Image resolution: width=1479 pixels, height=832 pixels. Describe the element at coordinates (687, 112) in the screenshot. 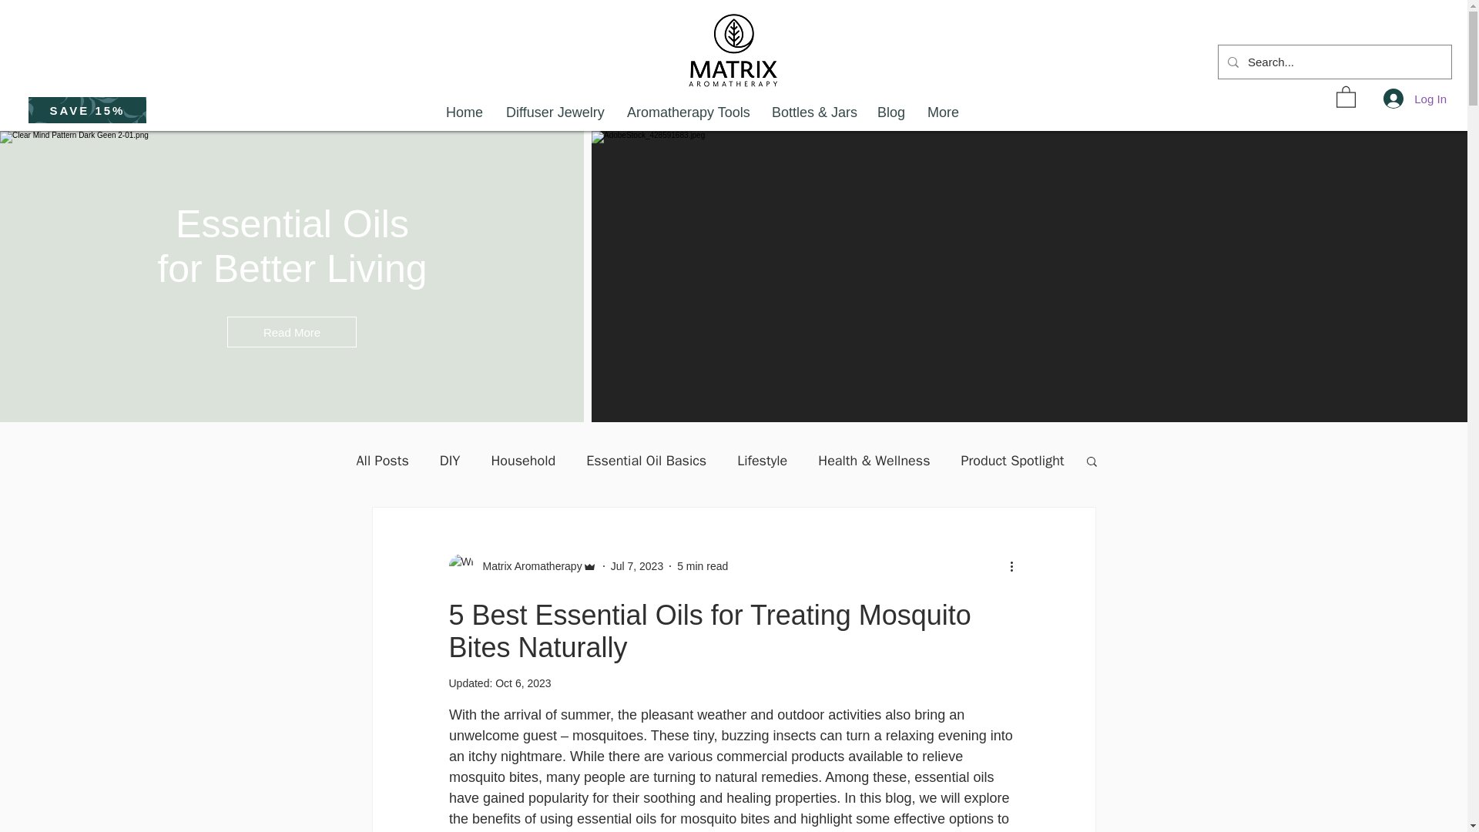

I see `Aromatherapy Tools` at that location.